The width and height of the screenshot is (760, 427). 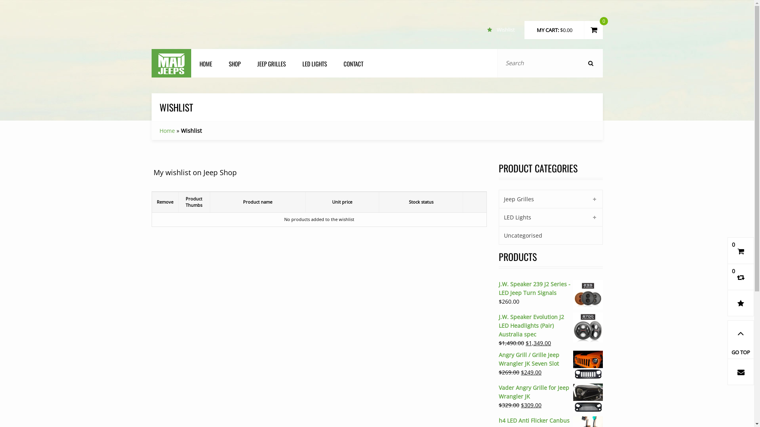 I want to click on 0, so click(x=741, y=251).